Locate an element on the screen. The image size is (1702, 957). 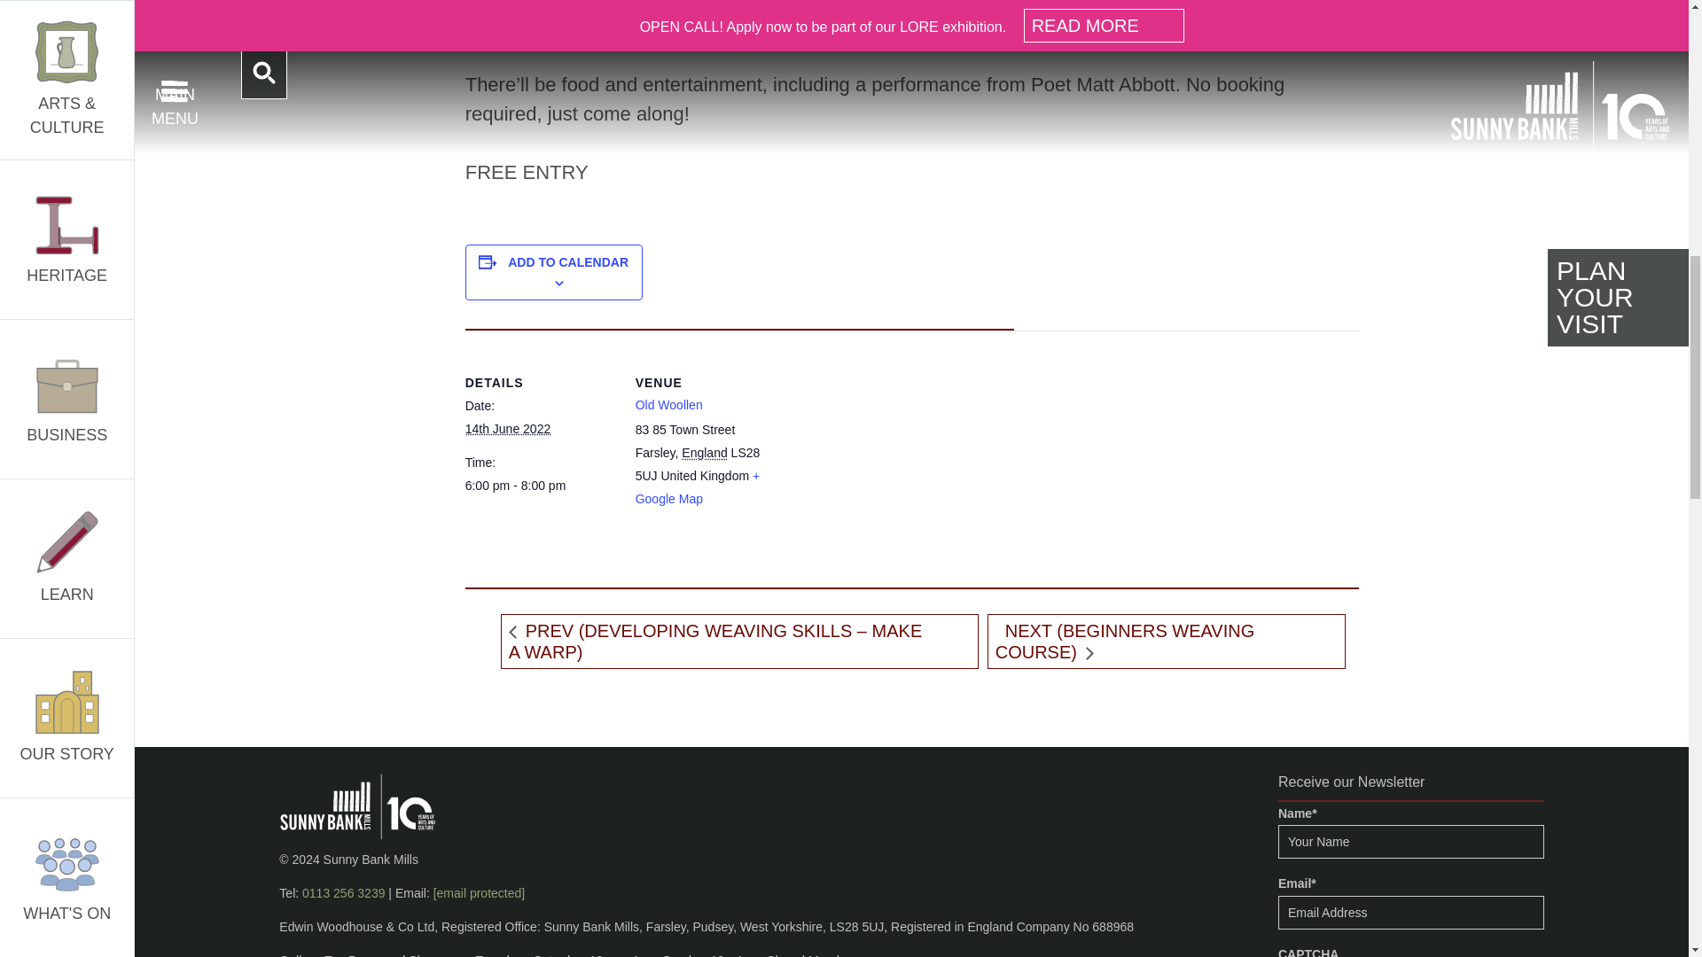
Old Woollen is located at coordinates (668, 405).